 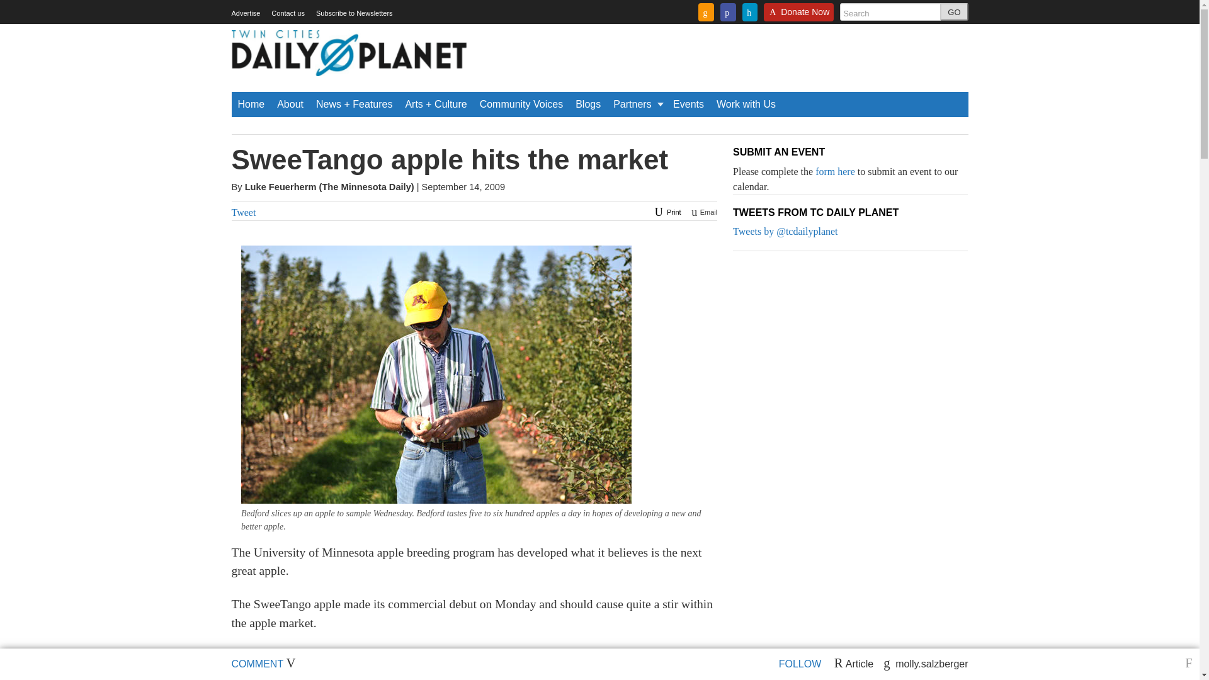 I want to click on Donate Now, so click(x=798, y=16).